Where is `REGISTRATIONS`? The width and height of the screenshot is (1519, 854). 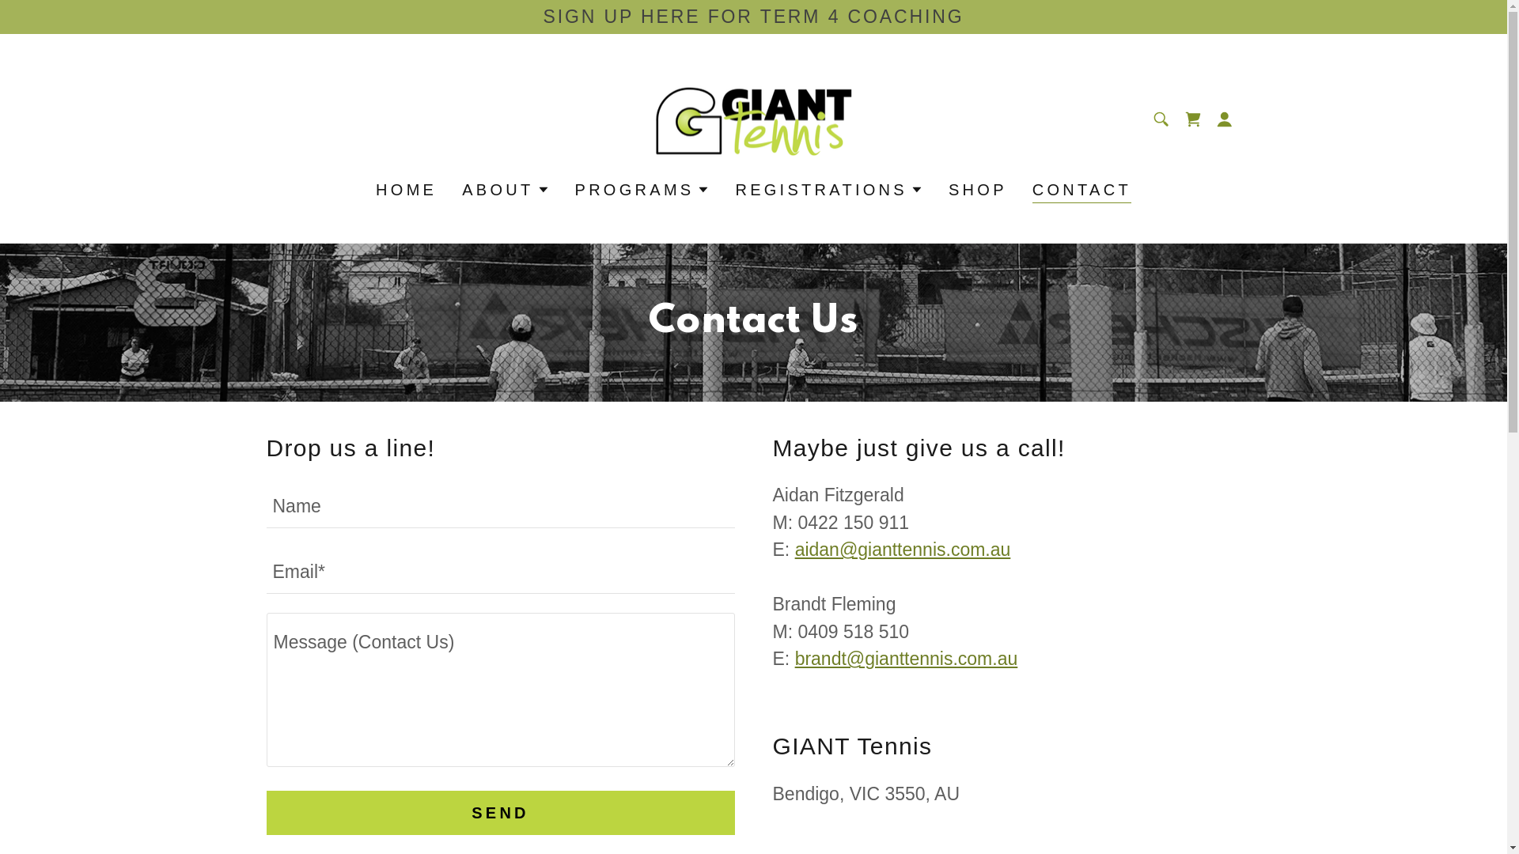 REGISTRATIONS is located at coordinates (829, 190).